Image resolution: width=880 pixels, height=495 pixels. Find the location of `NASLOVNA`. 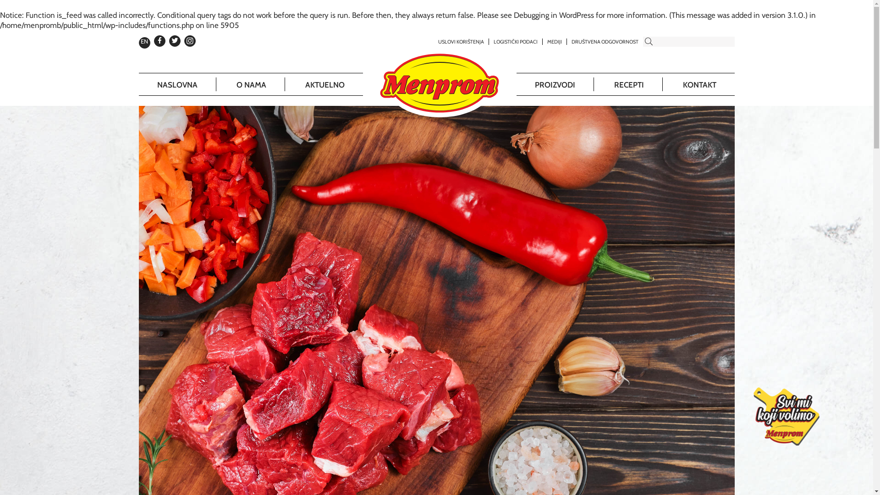

NASLOVNA is located at coordinates (177, 85).